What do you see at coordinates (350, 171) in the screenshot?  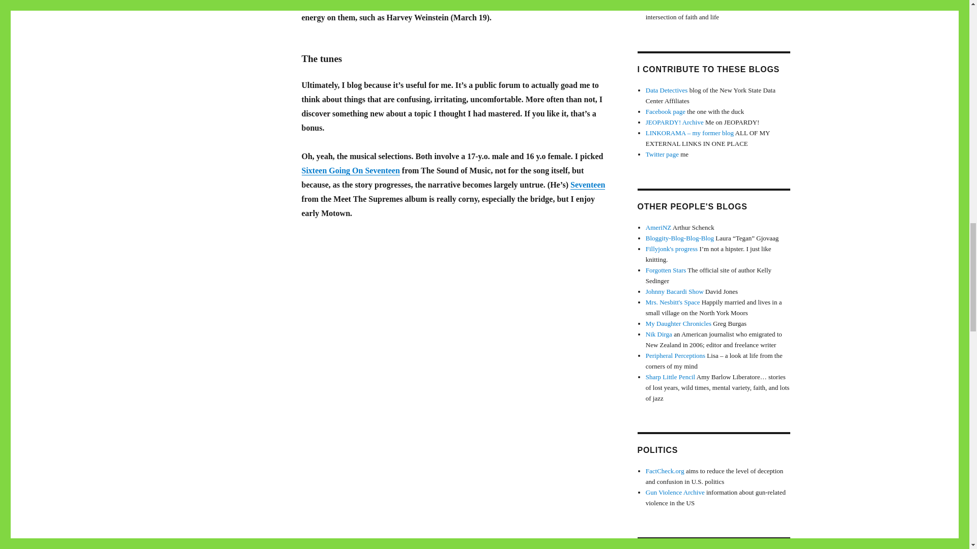 I see `Sixteen Going On Seventeen` at bounding box center [350, 171].